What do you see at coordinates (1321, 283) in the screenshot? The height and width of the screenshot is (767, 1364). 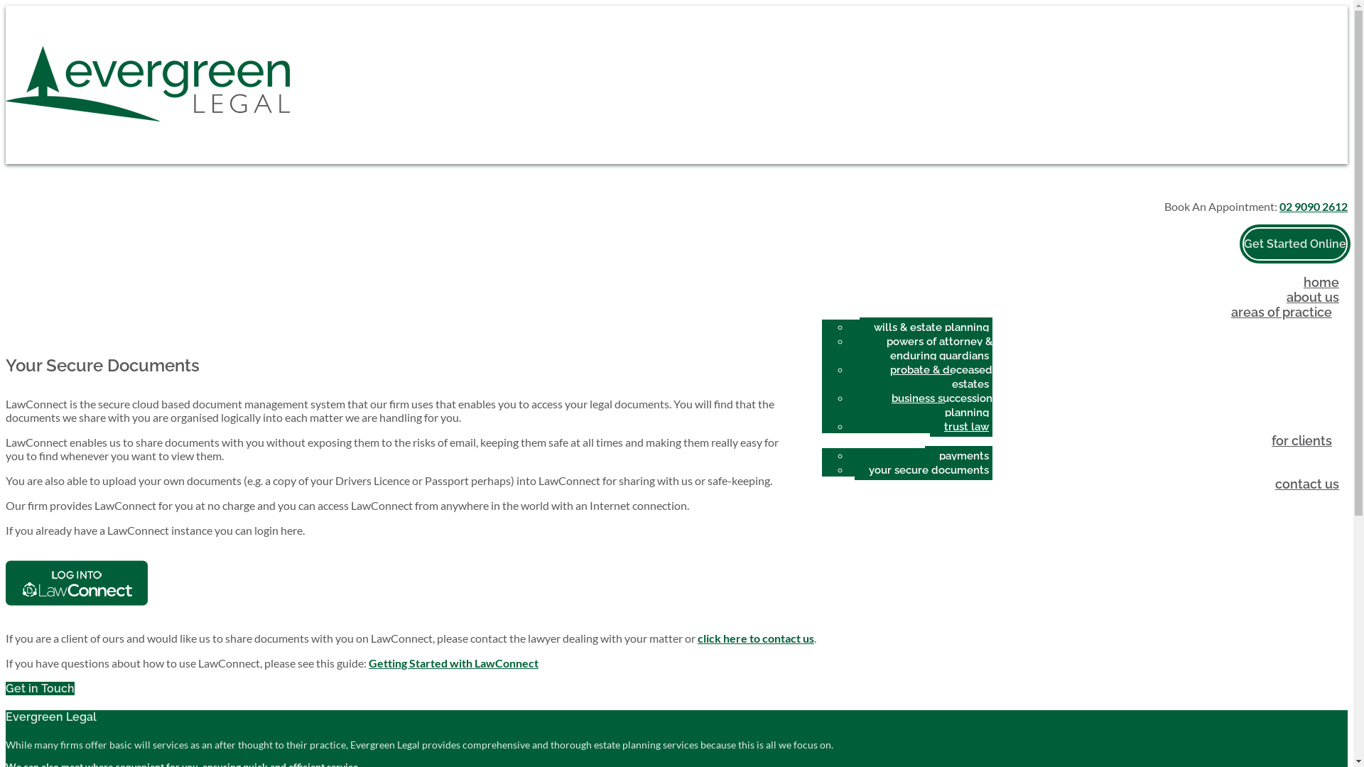 I see `home` at bounding box center [1321, 283].